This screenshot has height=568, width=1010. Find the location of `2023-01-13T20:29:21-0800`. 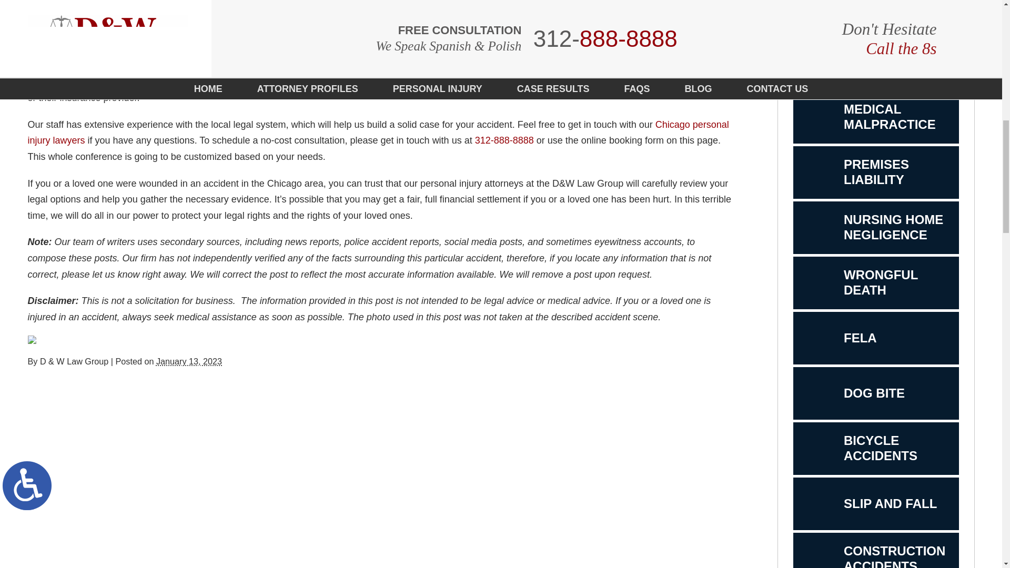

2023-01-13T20:29:21-0800 is located at coordinates (875, 117).